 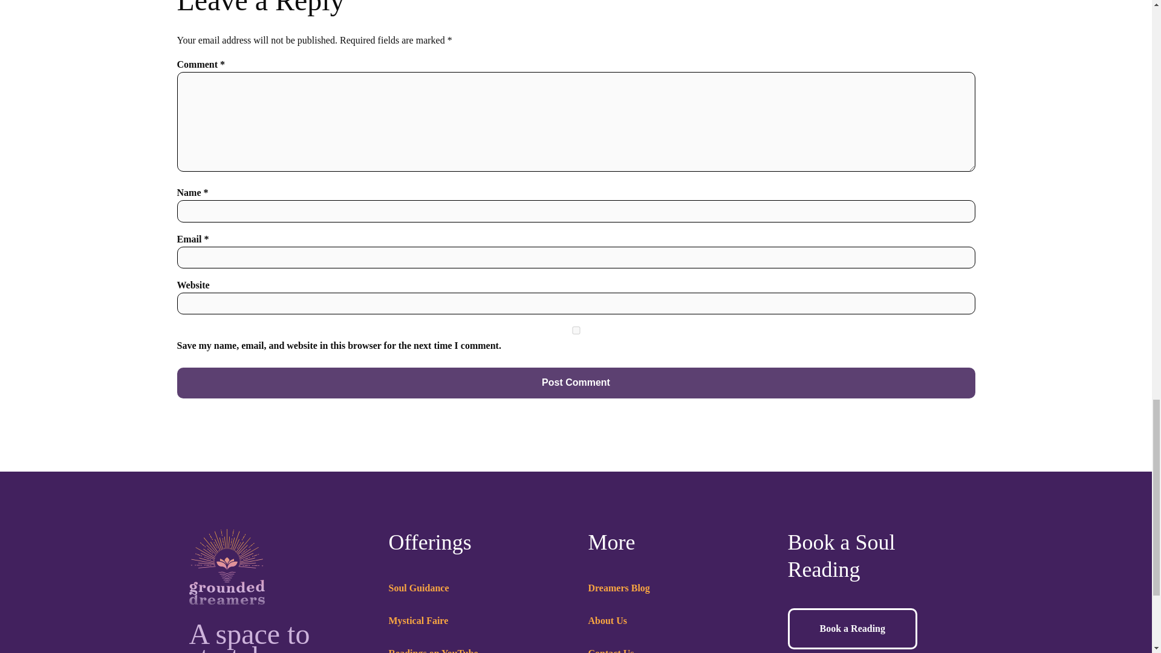 I want to click on Soul Guidance, so click(x=418, y=588).